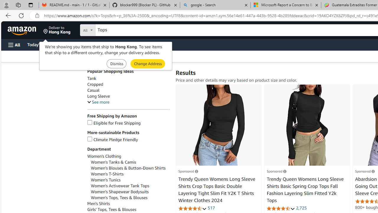 The height and width of the screenshot is (213, 378). What do you see at coordinates (113, 140) in the screenshot?
I see `Climate Pledge Friendly` at bounding box center [113, 140].